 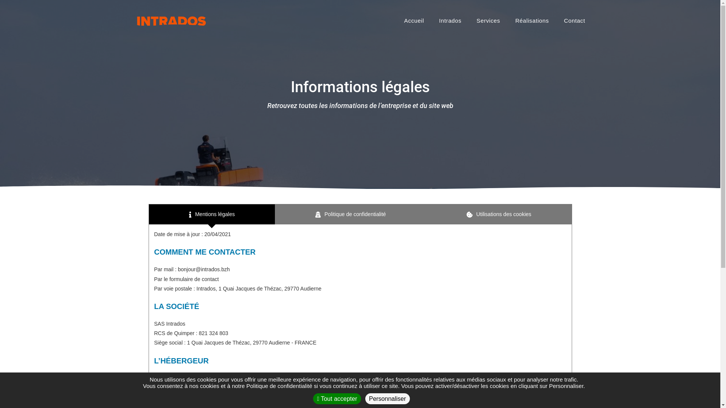 I want to click on Personnaliser, so click(x=388, y=399).